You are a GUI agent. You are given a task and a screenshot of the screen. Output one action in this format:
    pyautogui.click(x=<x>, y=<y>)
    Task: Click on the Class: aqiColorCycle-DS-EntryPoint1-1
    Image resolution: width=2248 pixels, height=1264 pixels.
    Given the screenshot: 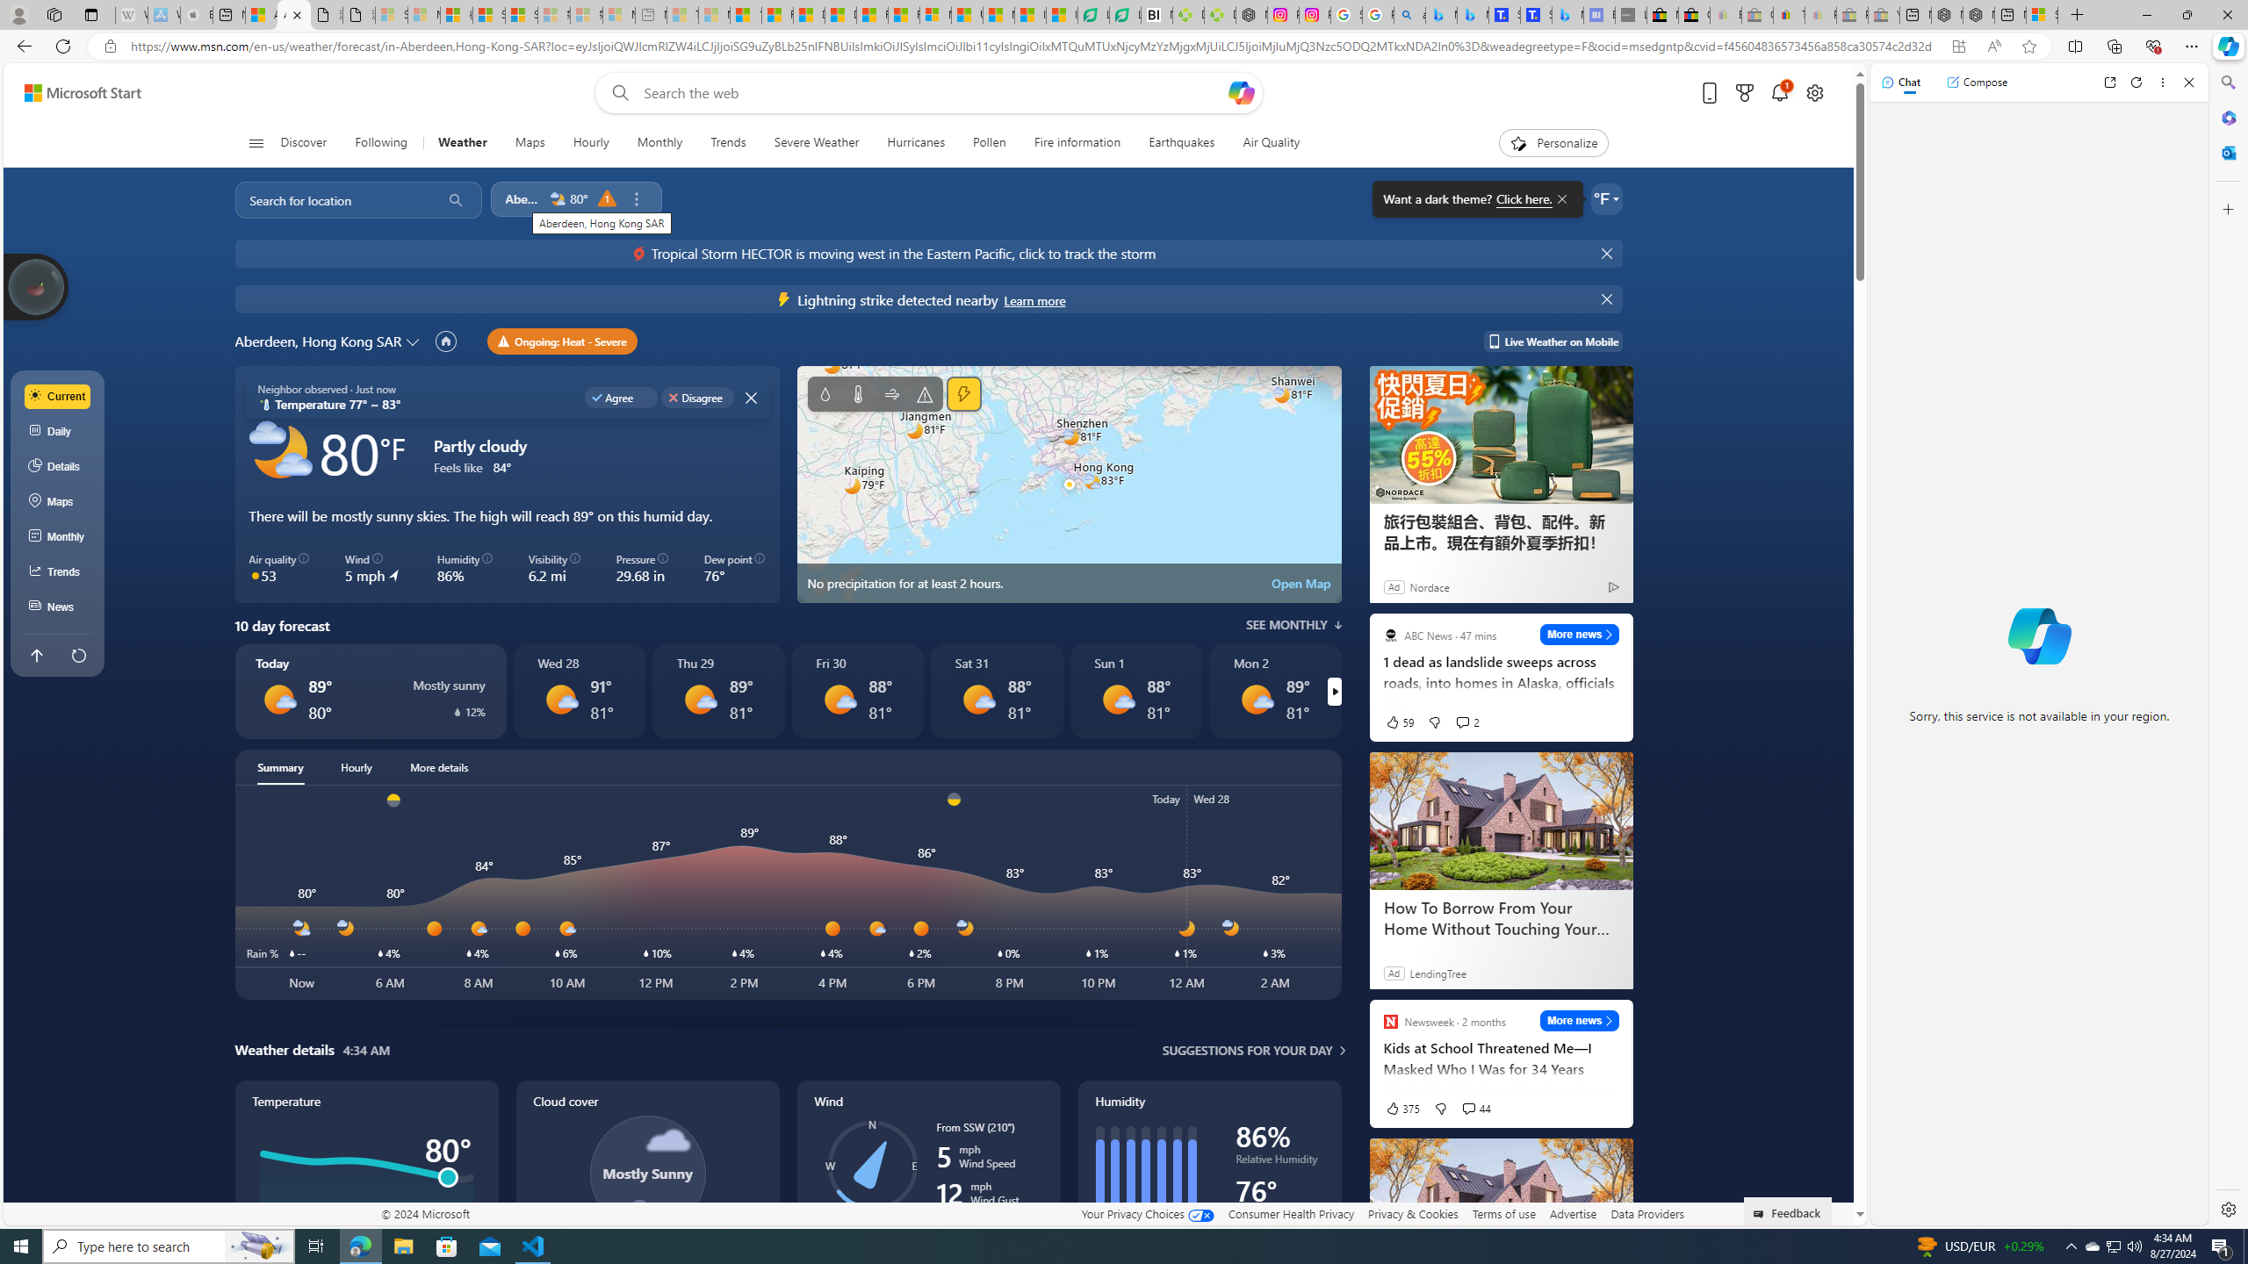 What is the action you would take?
    pyautogui.click(x=255, y=575)
    